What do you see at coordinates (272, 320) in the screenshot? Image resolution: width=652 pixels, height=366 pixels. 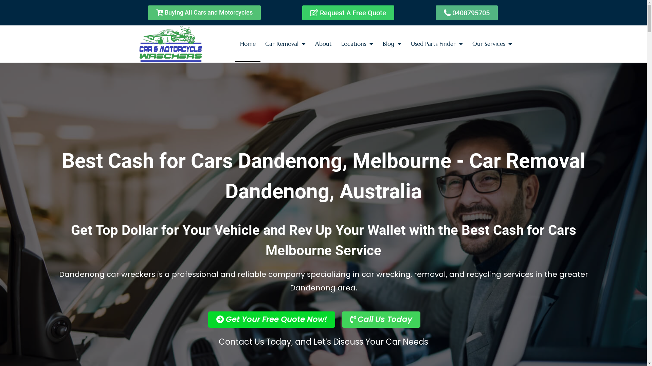 I see `Get Your Free Quote Now!` at bounding box center [272, 320].